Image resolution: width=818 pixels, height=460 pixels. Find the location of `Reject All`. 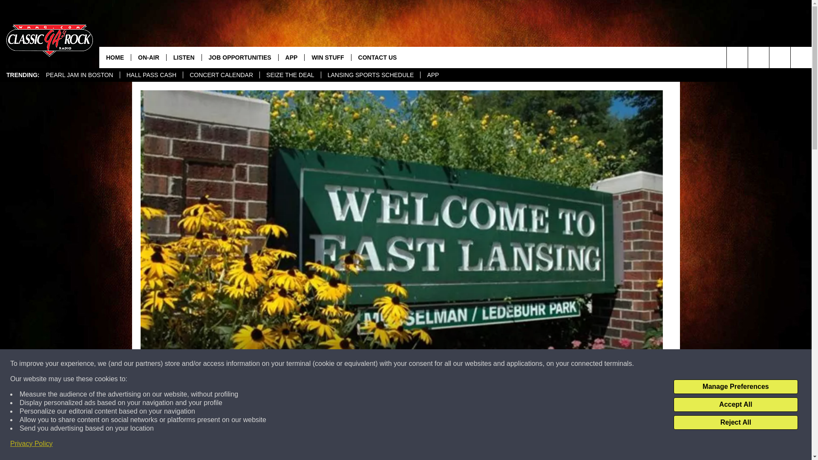

Reject All is located at coordinates (735, 423).